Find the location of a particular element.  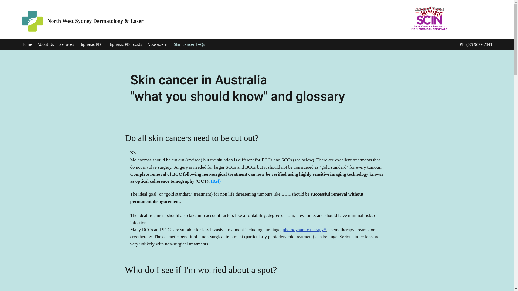

Skin cancer FAQs is located at coordinates (189, 44).